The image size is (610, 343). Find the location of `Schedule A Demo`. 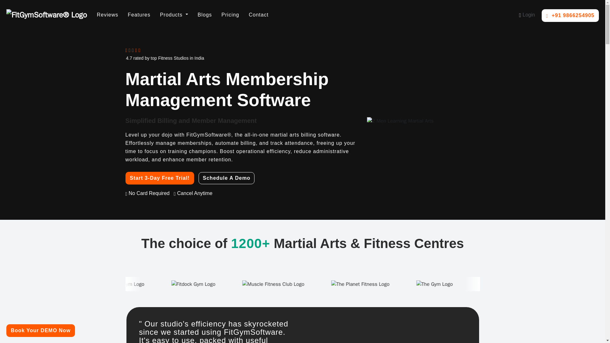

Schedule A Demo is located at coordinates (226, 178).